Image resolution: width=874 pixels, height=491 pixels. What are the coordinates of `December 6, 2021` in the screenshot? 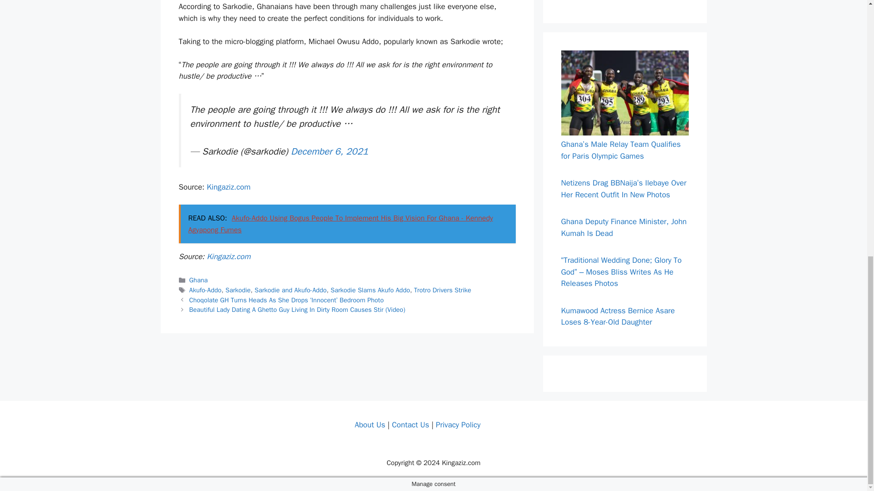 It's located at (330, 151).